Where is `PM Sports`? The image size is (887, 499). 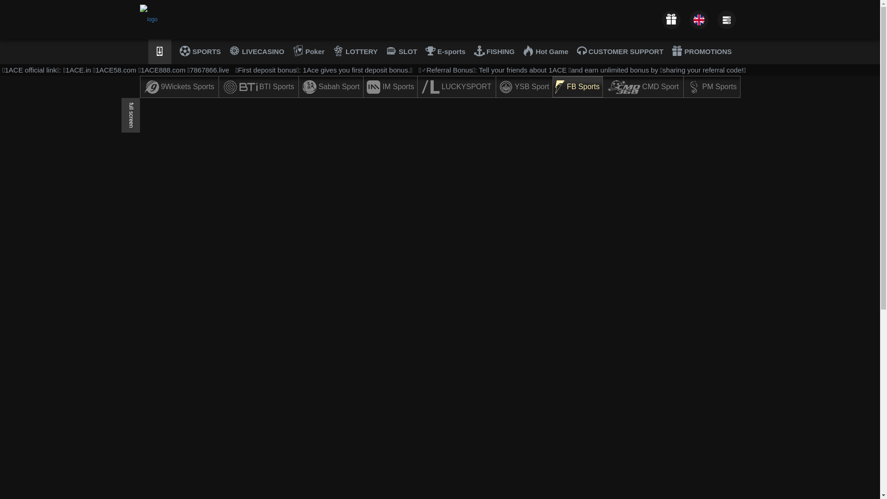 PM Sports is located at coordinates (712, 87).